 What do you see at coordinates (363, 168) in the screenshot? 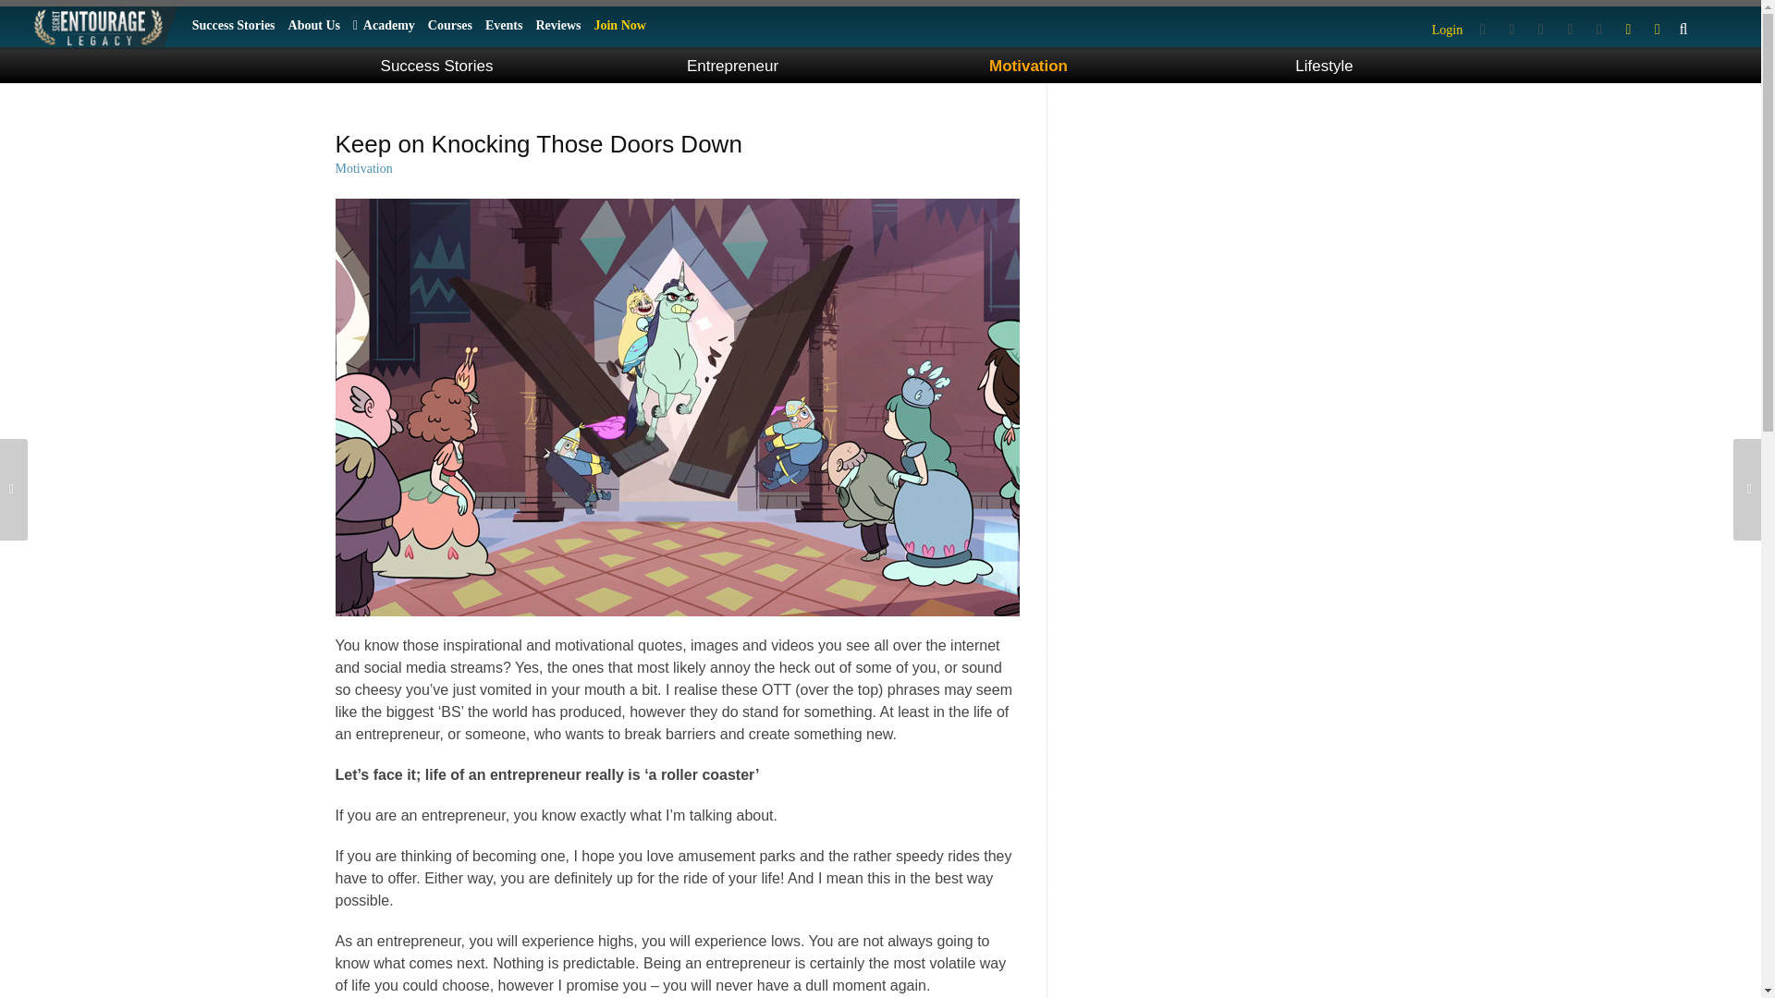
I see `Motivation` at bounding box center [363, 168].